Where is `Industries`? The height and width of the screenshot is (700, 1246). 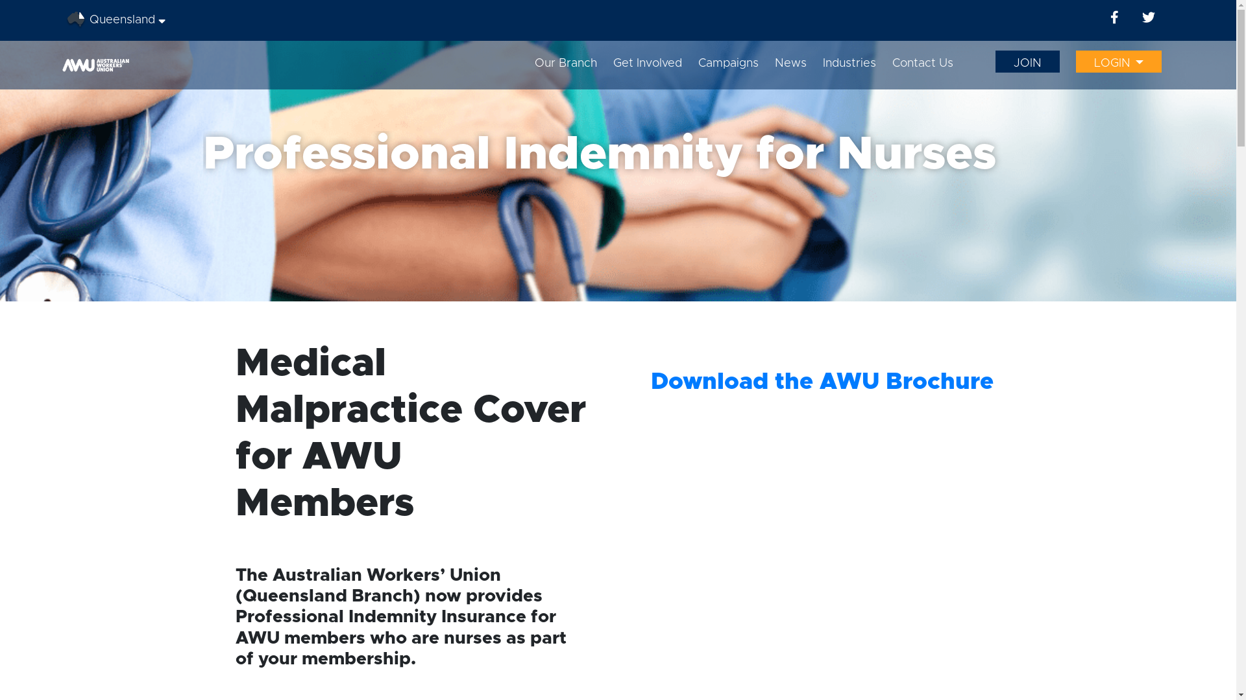 Industries is located at coordinates (849, 64).